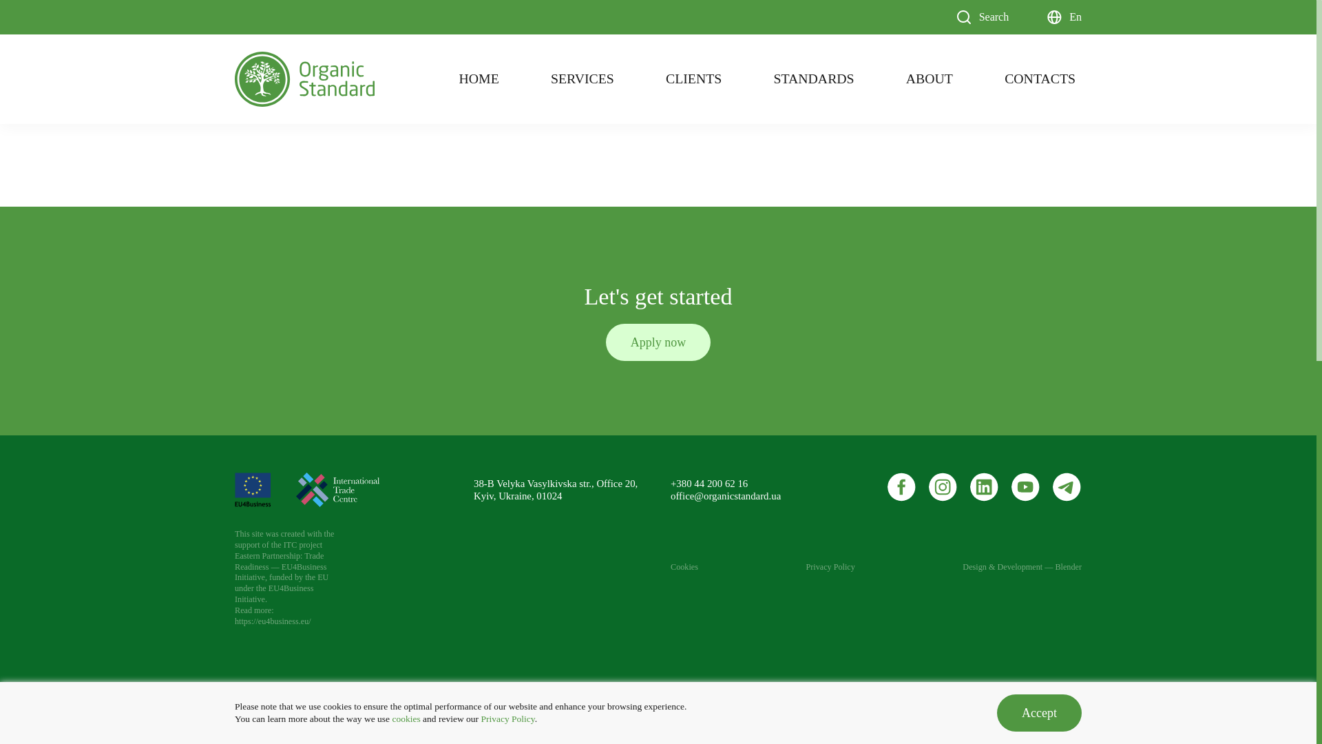 The height and width of the screenshot is (744, 1322). I want to click on Trading Activity, so click(461, 91).